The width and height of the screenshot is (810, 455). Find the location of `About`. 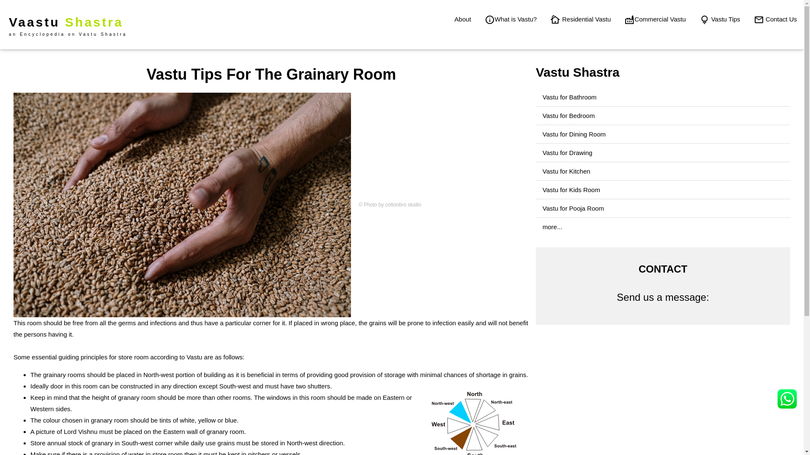

About is located at coordinates (462, 19).